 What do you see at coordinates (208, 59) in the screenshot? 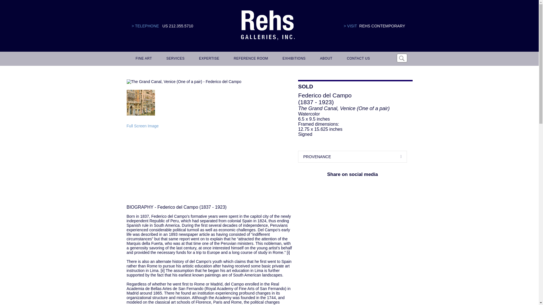
I see `EXPERTISE` at bounding box center [208, 59].